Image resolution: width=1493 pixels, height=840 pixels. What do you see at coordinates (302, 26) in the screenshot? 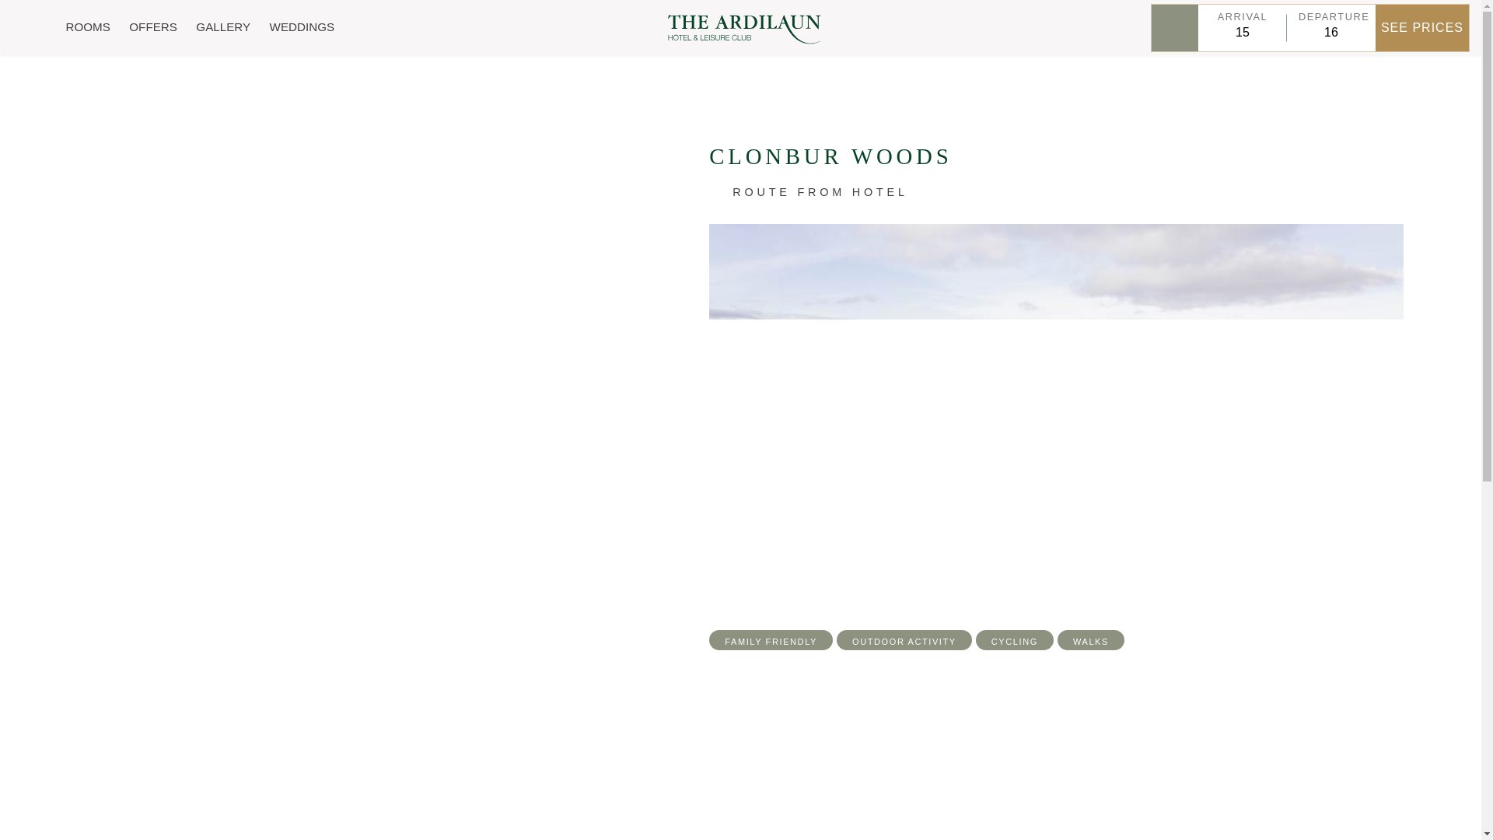
I see `WEDDINGS` at bounding box center [302, 26].